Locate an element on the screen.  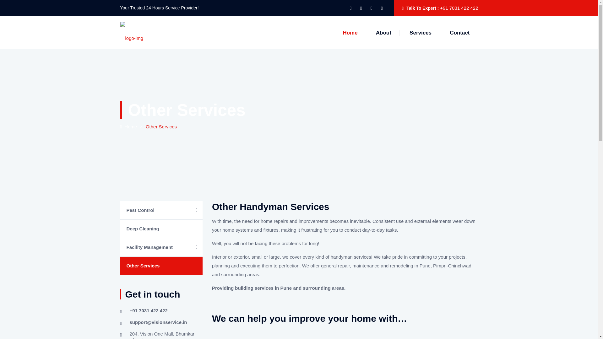
Homepage is located at coordinates (128, 126).